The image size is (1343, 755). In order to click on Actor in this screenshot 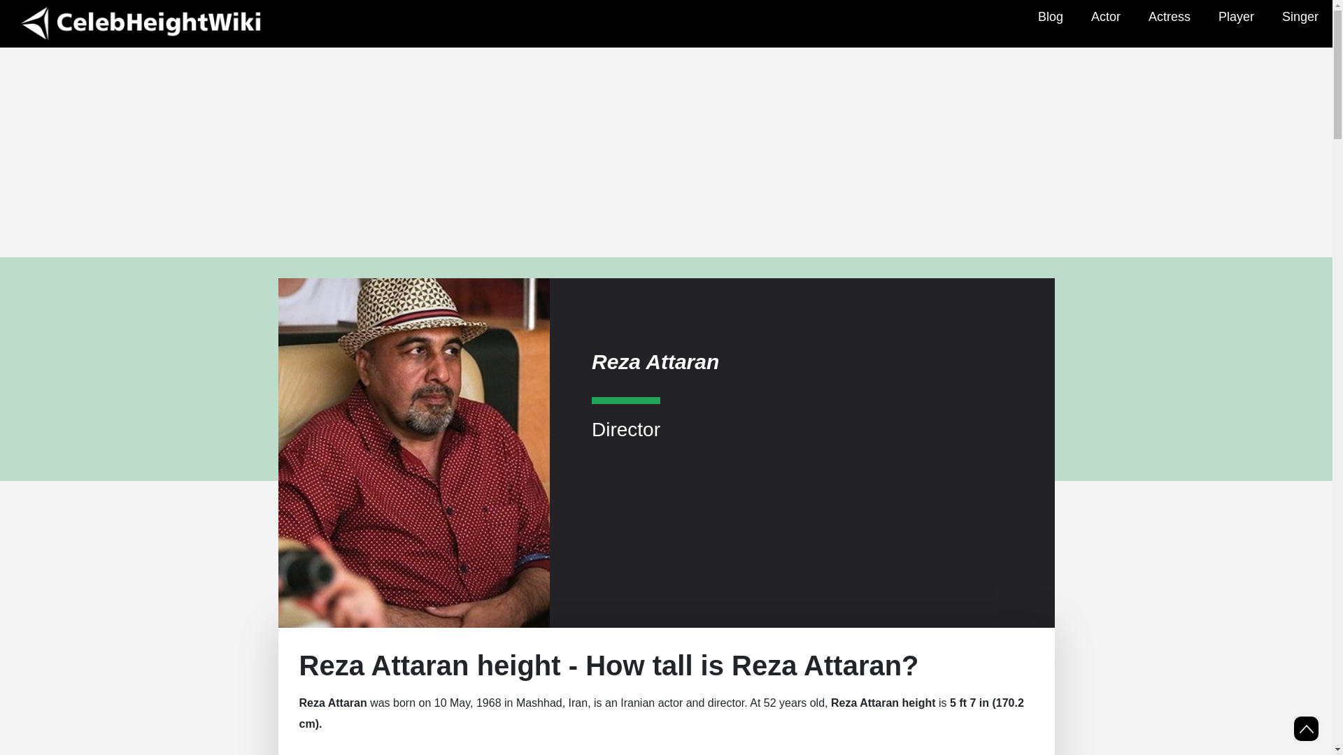, I will do `click(1105, 17)`.